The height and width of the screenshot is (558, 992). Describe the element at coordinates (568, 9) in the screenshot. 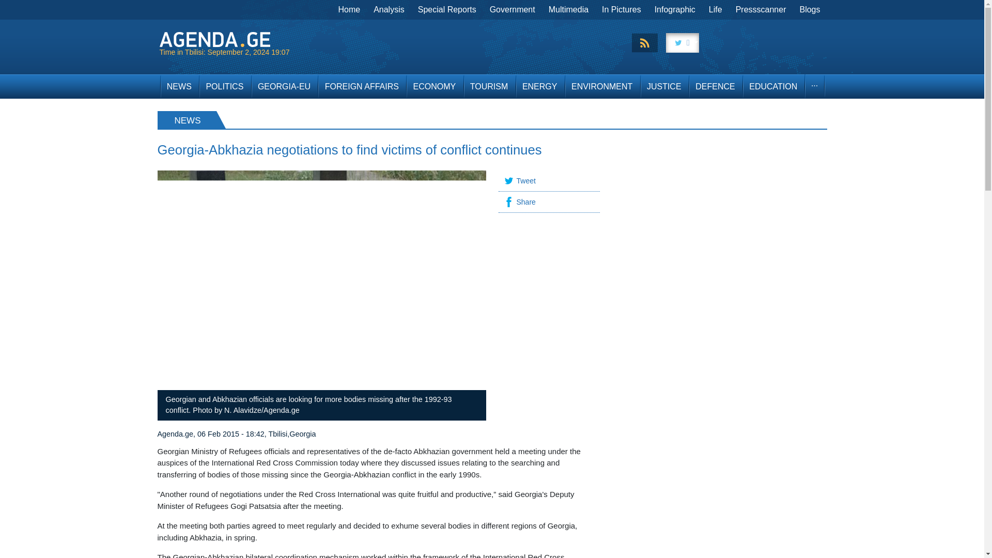

I see `Multimedia` at that location.